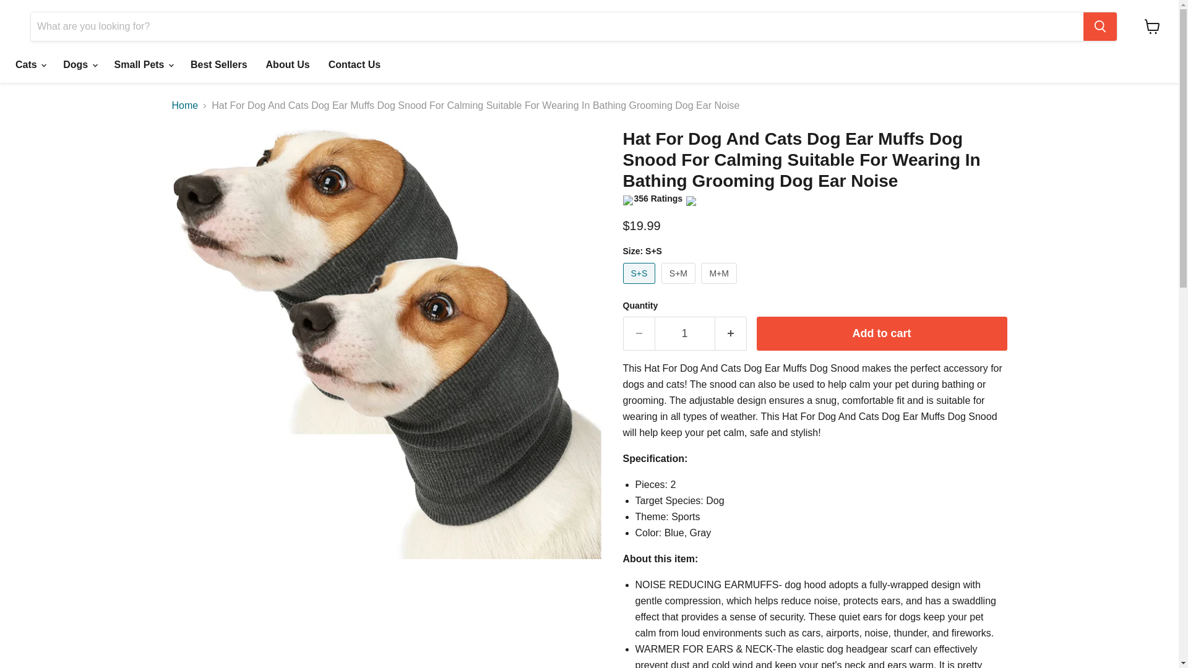 The width and height of the screenshot is (1188, 668). I want to click on Best Sellers, so click(219, 65).